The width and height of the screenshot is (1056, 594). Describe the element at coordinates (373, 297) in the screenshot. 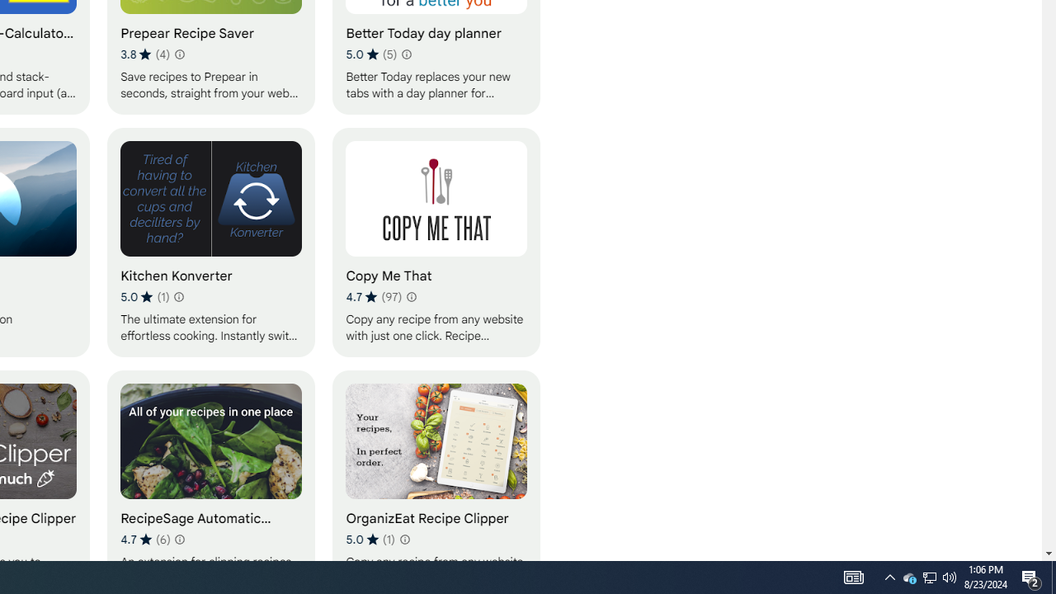

I see `Average rating 4.7 out of 5 stars. 97 ratings.` at that location.